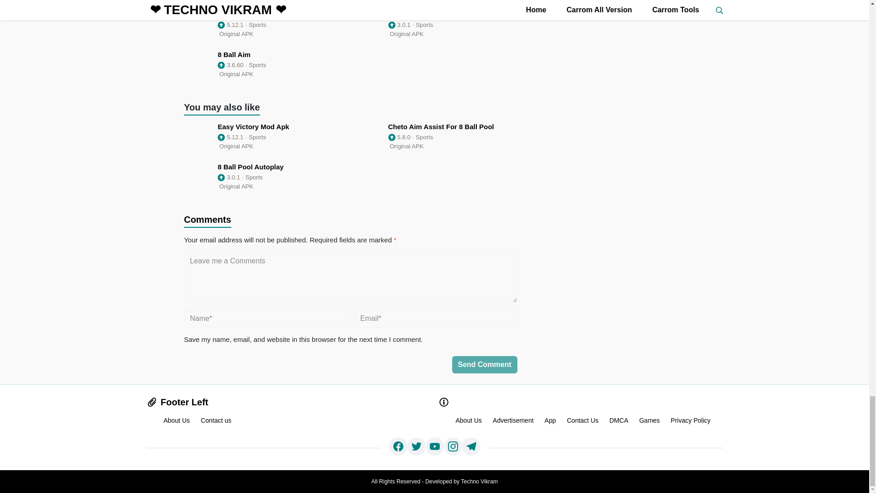 The width and height of the screenshot is (876, 493). I want to click on Send Comment, so click(484, 364).